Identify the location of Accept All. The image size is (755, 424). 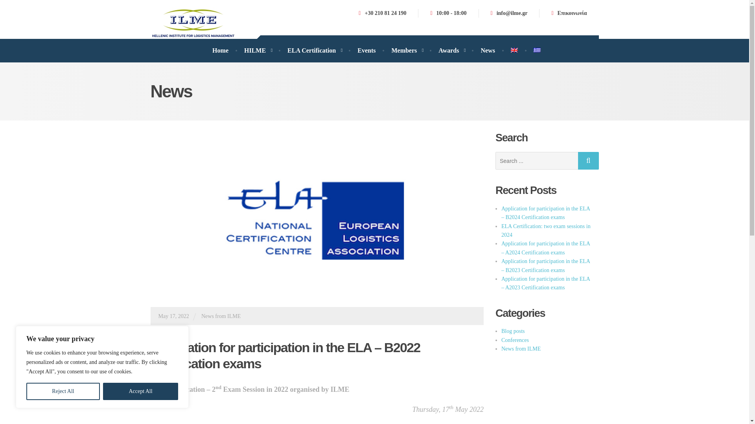
(140, 391).